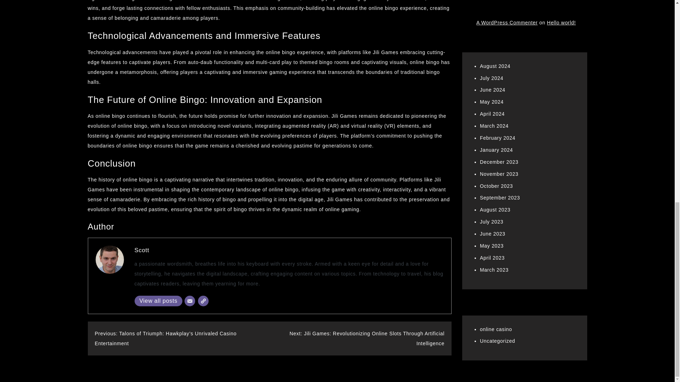 The image size is (680, 382). I want to click on June 2023, so click(492, 110).